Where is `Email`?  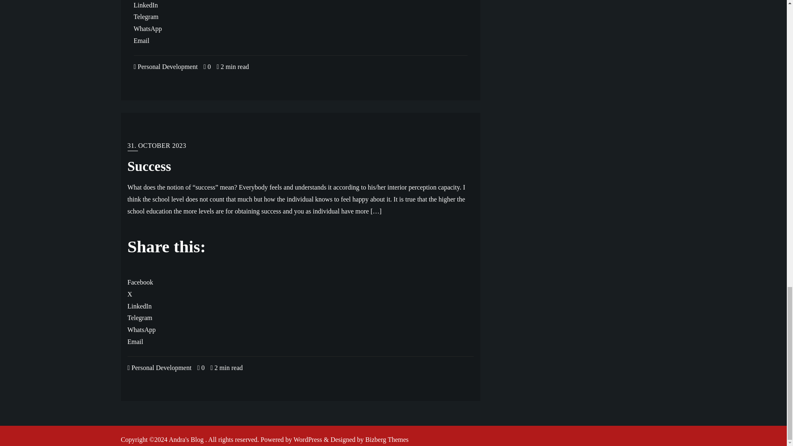 Email is located at coordinates (142, 40).